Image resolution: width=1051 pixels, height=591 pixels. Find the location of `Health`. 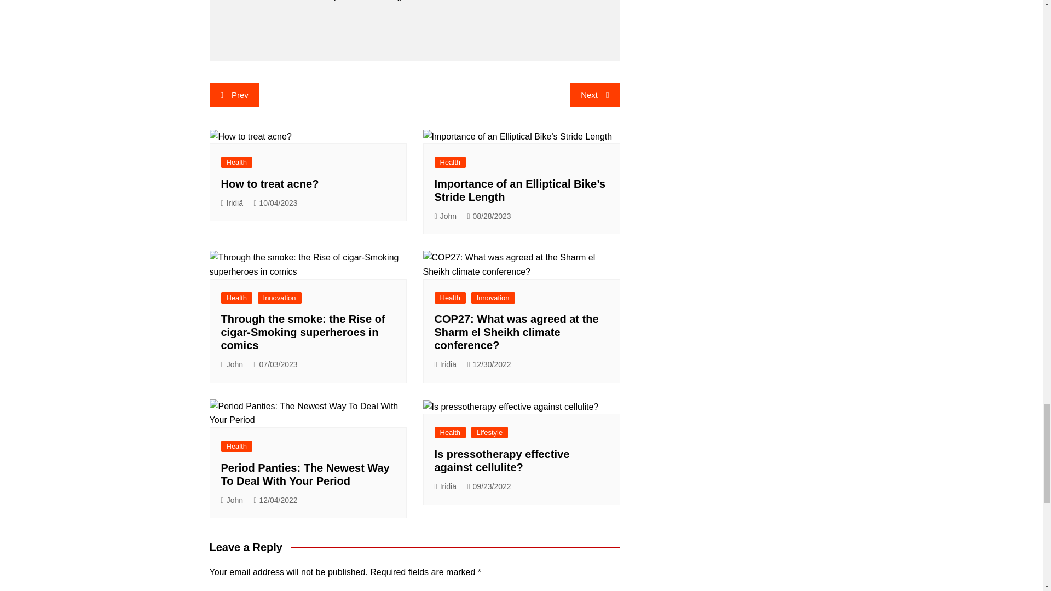

Health is located at coordinates (236, 162).